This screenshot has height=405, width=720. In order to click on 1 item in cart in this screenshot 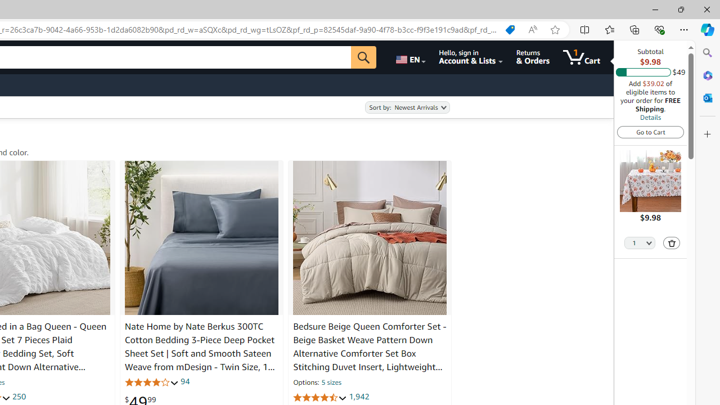, I will do `click(582, 57)`.